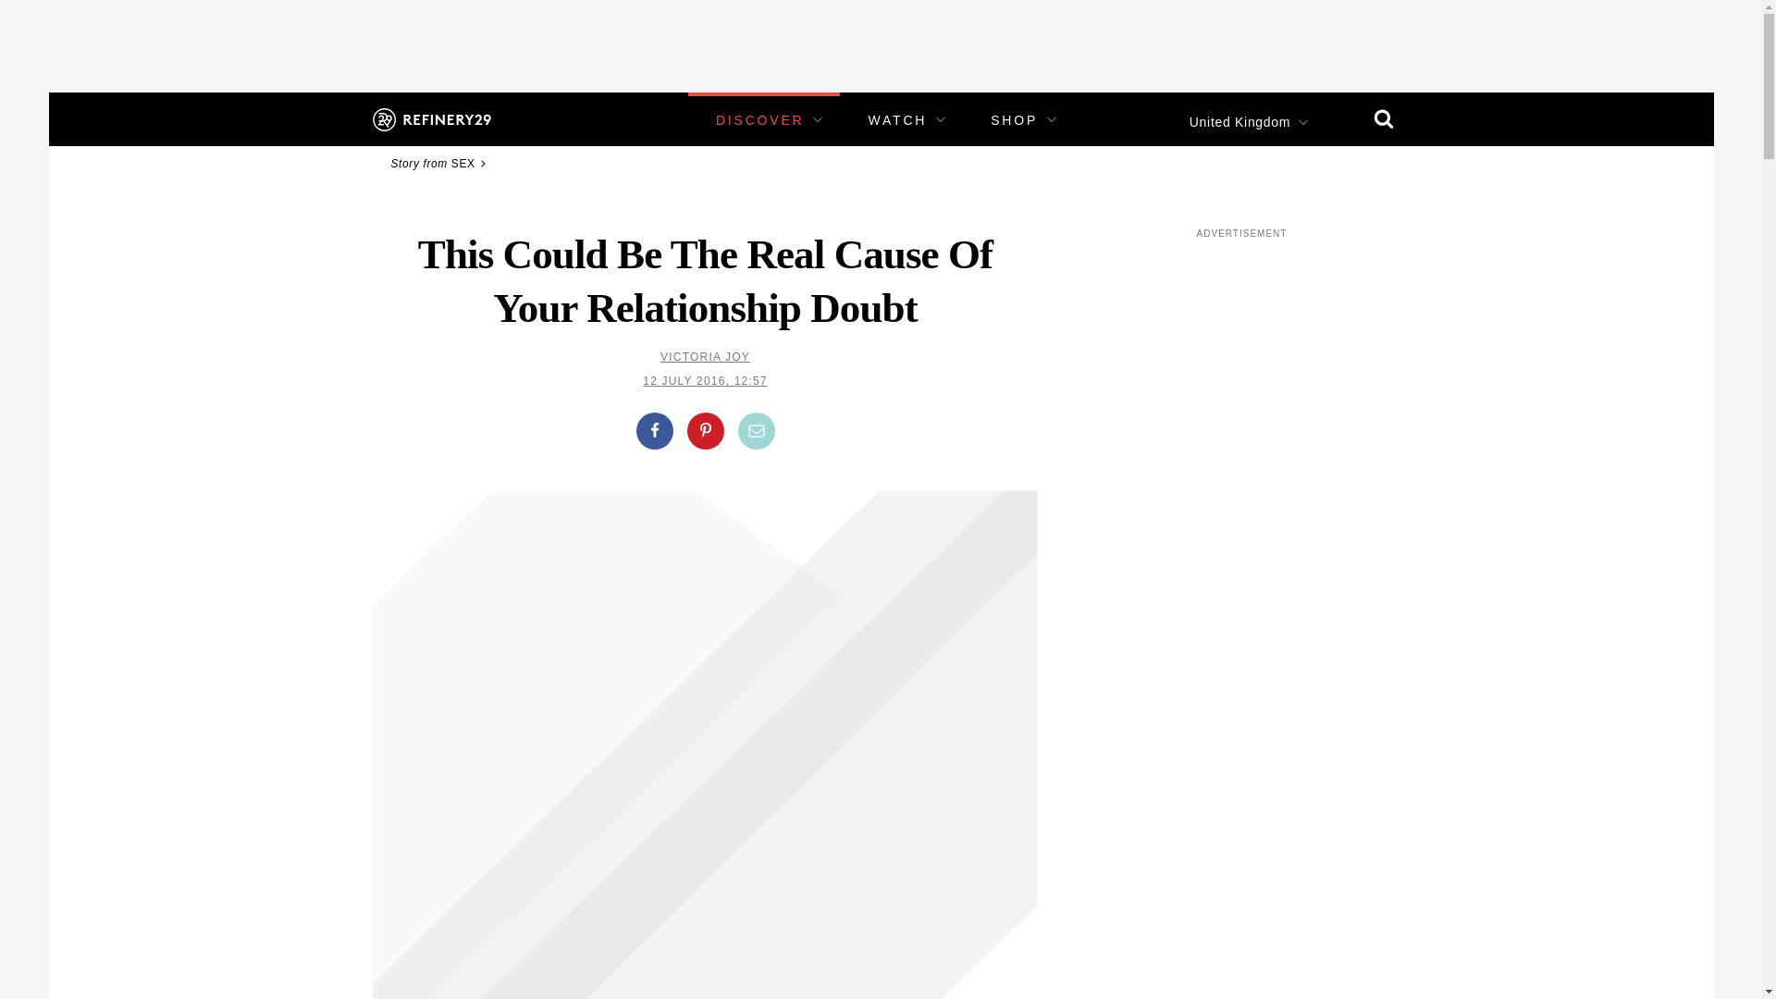 The width and height of the screenshot is (1776, 999). I want to click on Share on Pinterest, so click(704, 431).